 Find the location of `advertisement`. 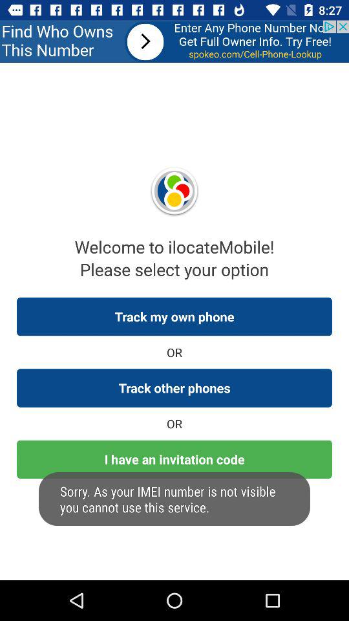

advertisement is located at coordinates (174, 41).